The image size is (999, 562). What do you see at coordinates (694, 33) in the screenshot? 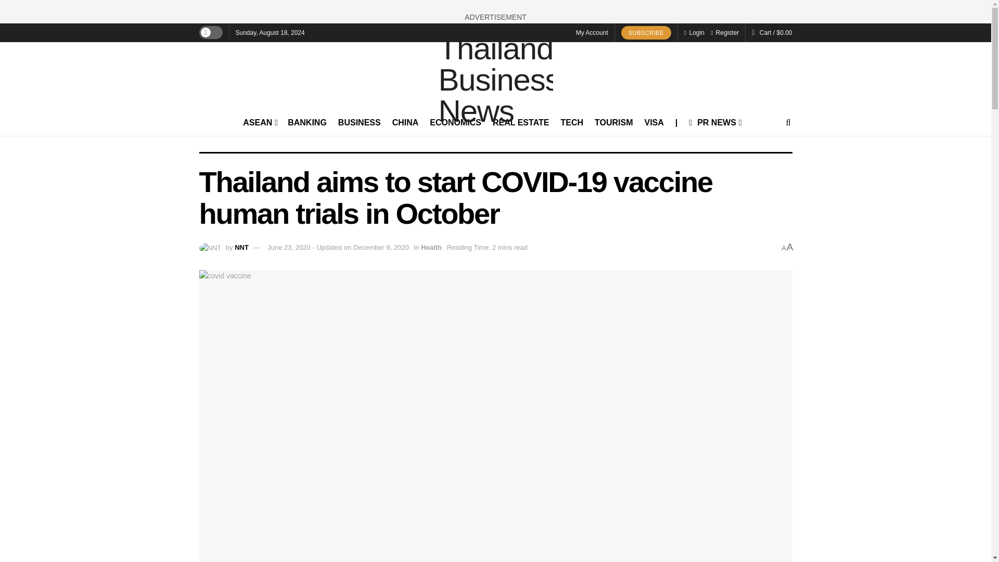
I see `Login` at bounding box center [694, 33].